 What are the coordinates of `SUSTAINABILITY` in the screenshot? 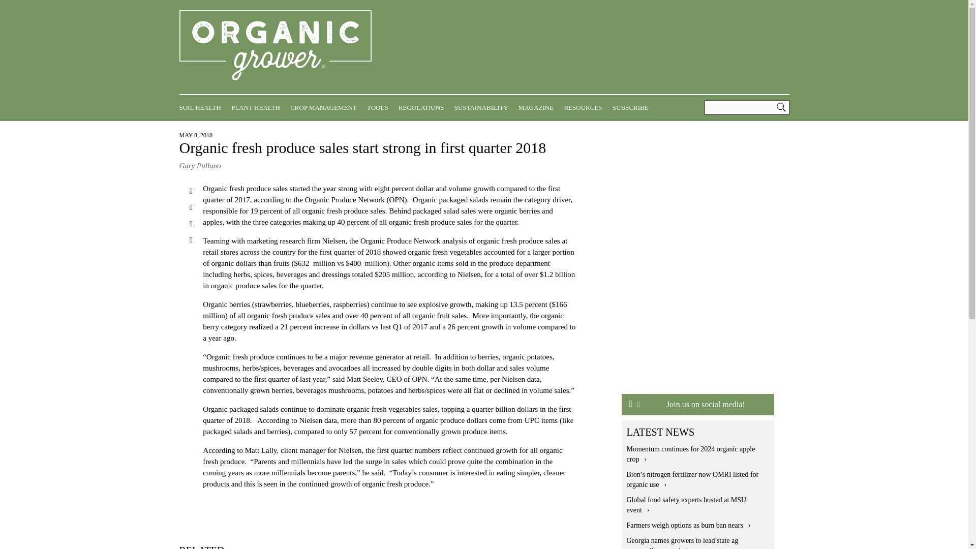 It's located at (484, 107).